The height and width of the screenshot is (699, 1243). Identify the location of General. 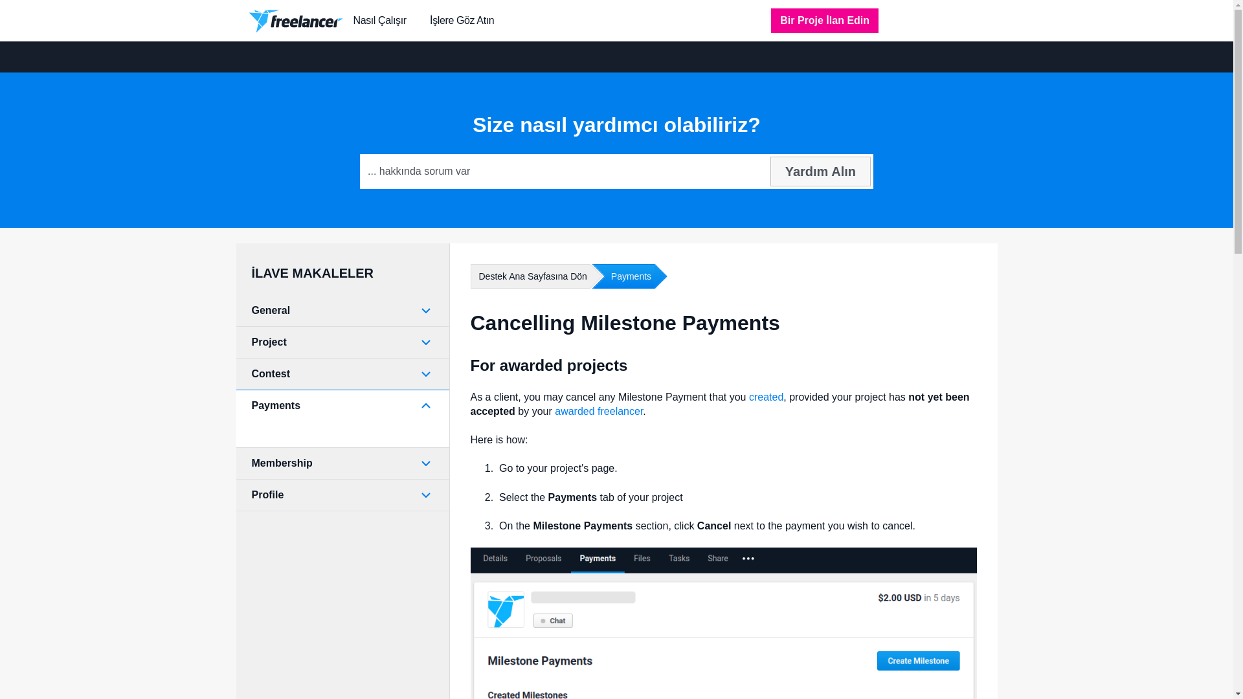
(342, 311).